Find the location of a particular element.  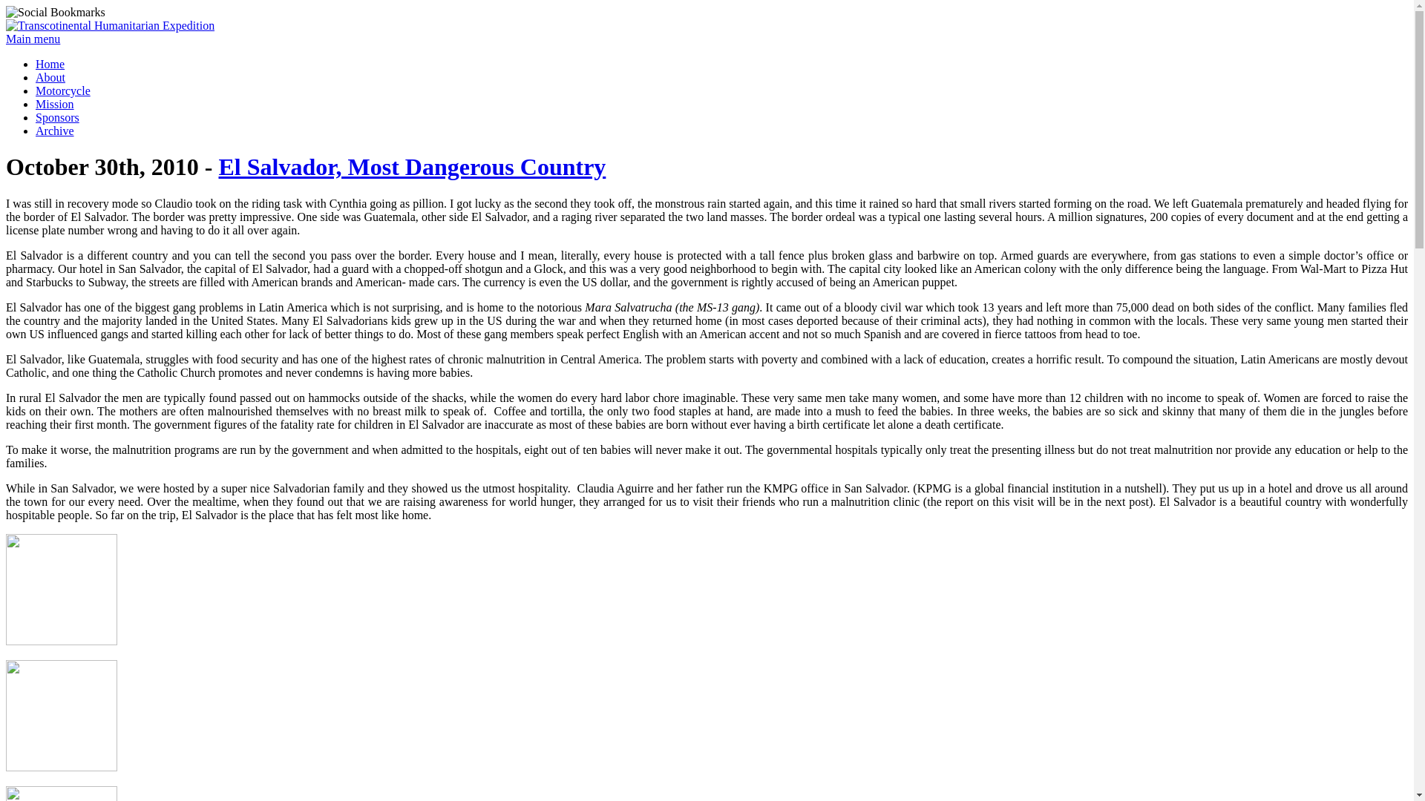

Motorcycle is located at coordinates (63, 90).